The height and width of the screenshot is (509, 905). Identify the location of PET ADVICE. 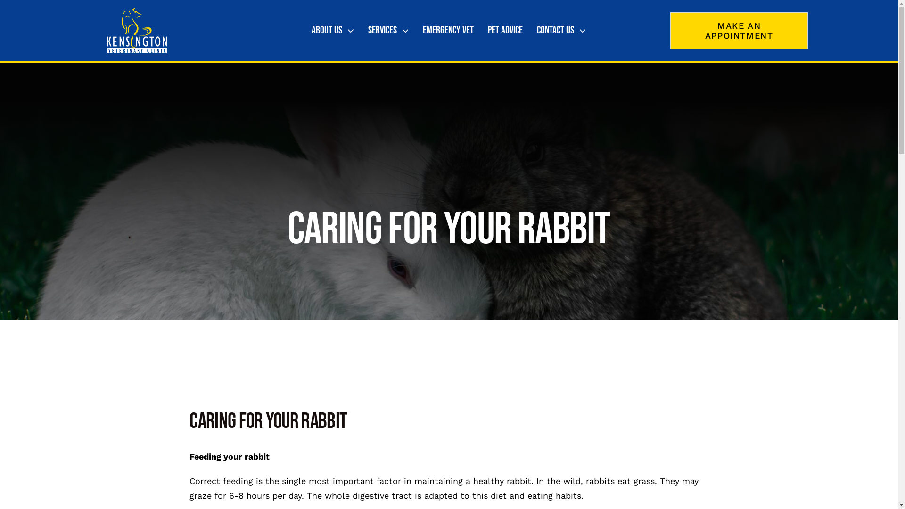
(505, 31).